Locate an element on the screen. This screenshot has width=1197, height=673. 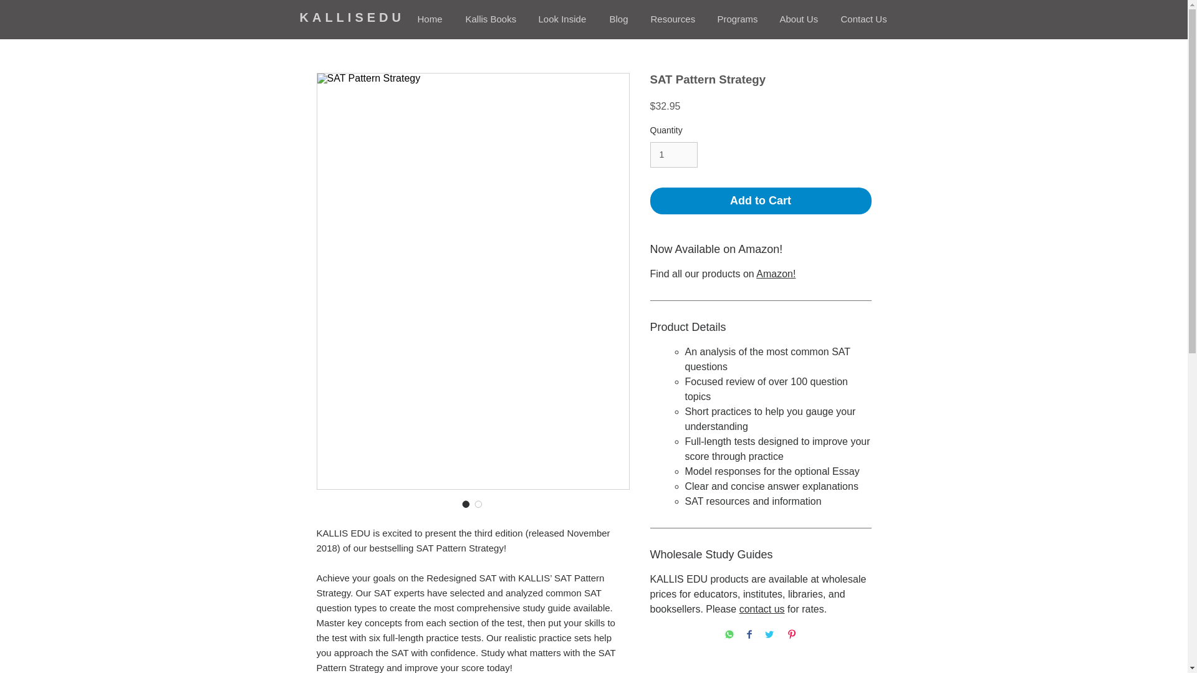
Add to Cart is located at coordinates (761, 201).